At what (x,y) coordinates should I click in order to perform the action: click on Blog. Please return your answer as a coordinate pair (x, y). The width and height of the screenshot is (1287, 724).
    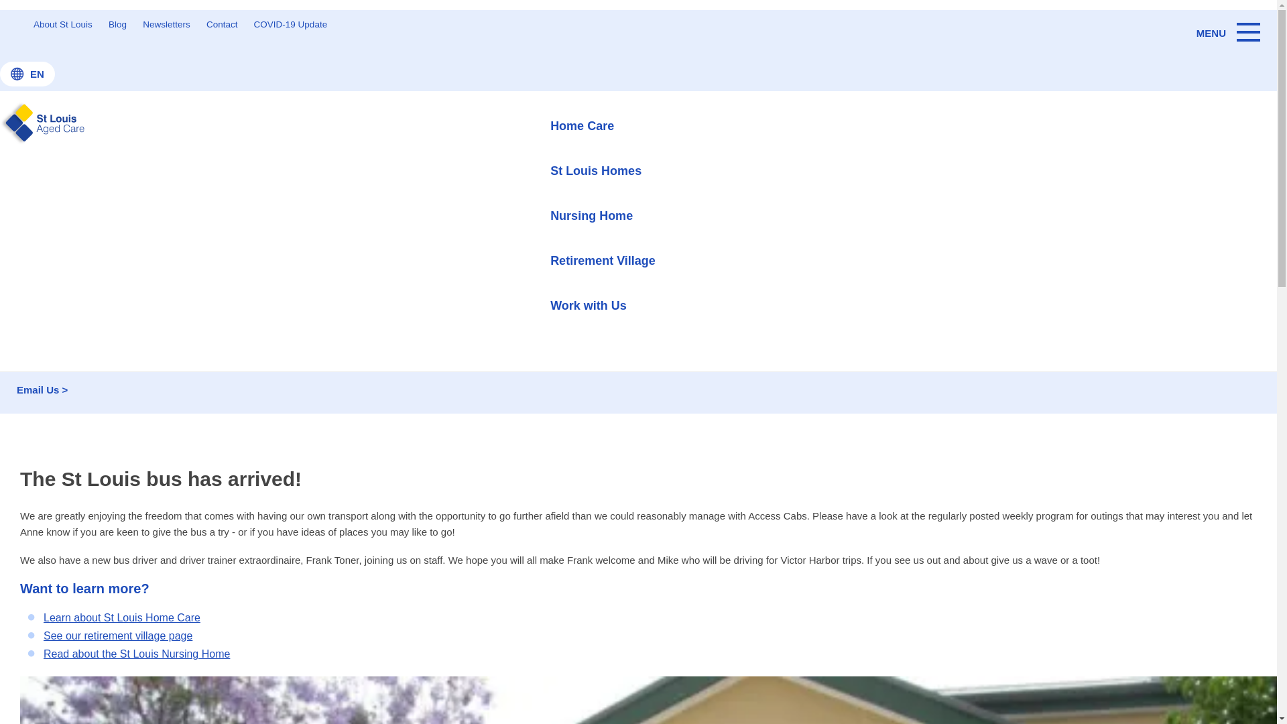
    Looking at the image, I should click on (8, 126).